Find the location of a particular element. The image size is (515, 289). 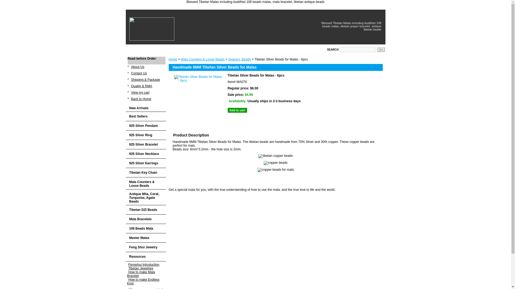

925 Silver Necklace is located at coordinates (146, 154).